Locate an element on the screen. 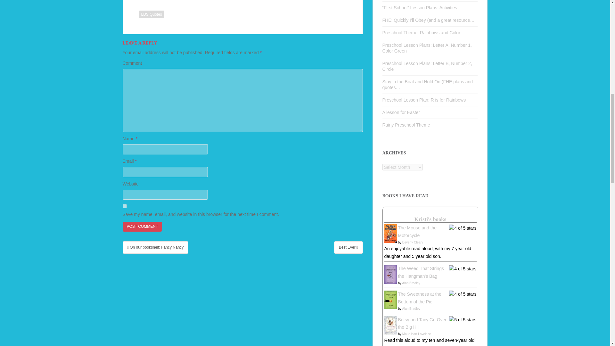 The image size is (615, 346). 5 of 5 stars, it was amazing is located at coordinates (463, 320).